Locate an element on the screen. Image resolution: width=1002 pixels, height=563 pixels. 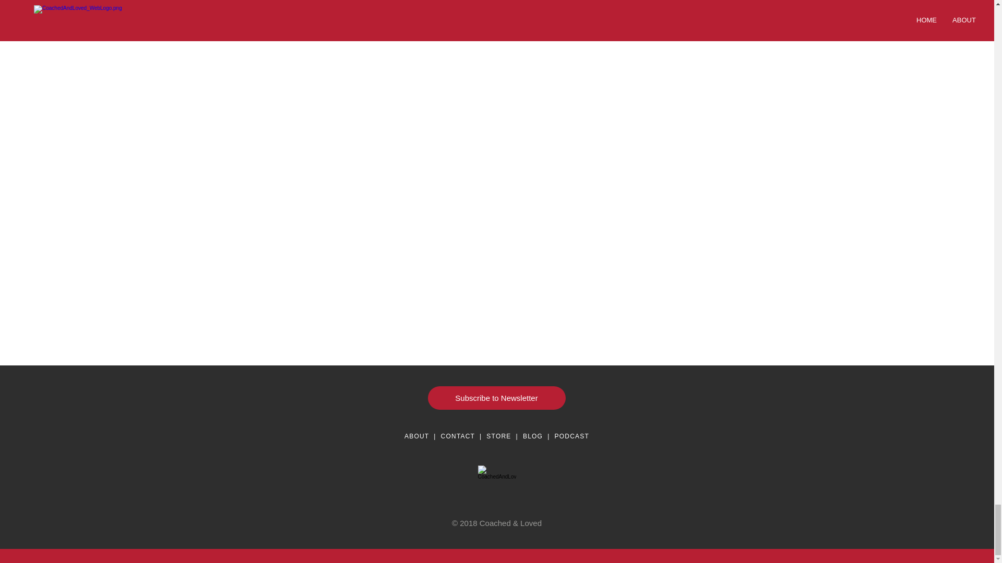
STORE is located at coordinates (498, 436).